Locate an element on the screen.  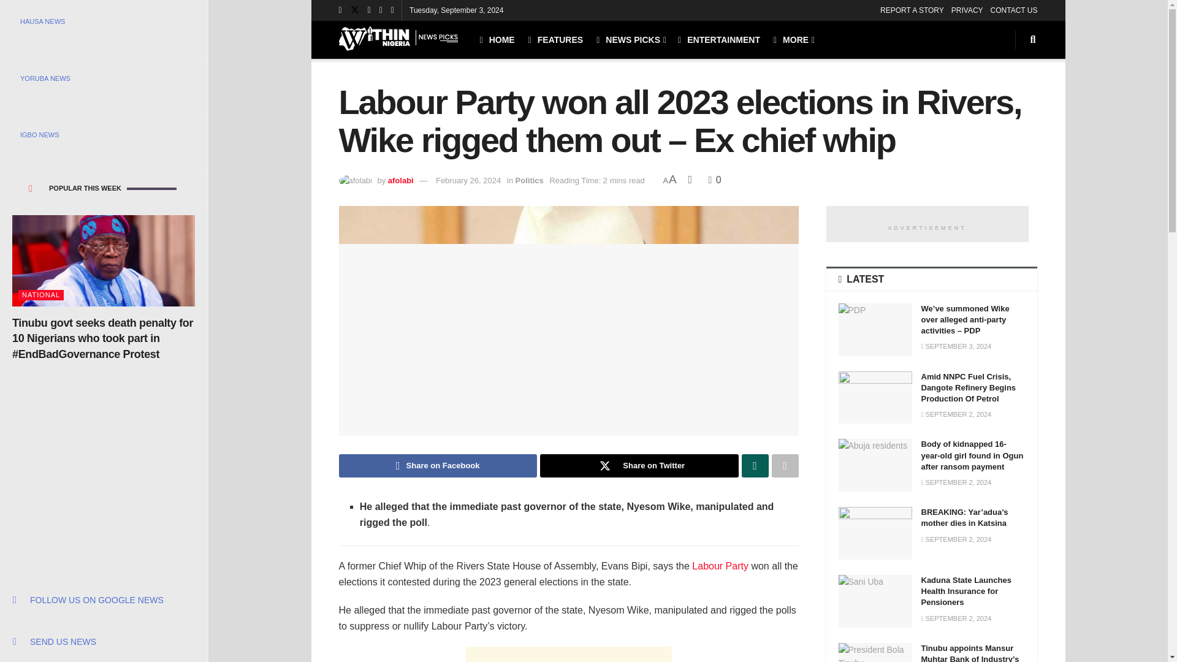
IGBO NEWS is located at coordinates (103, 135).